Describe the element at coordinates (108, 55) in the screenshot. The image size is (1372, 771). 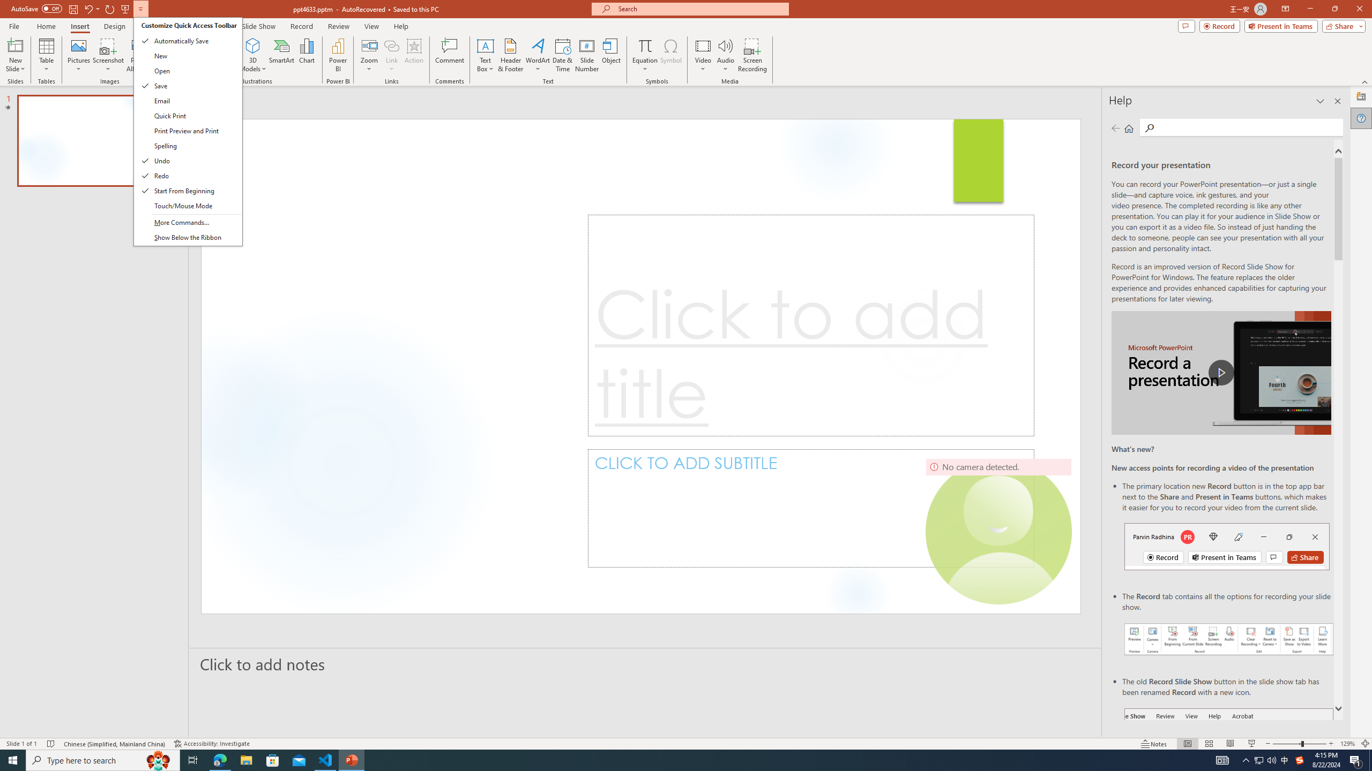
I see `Screenshot` at that location.